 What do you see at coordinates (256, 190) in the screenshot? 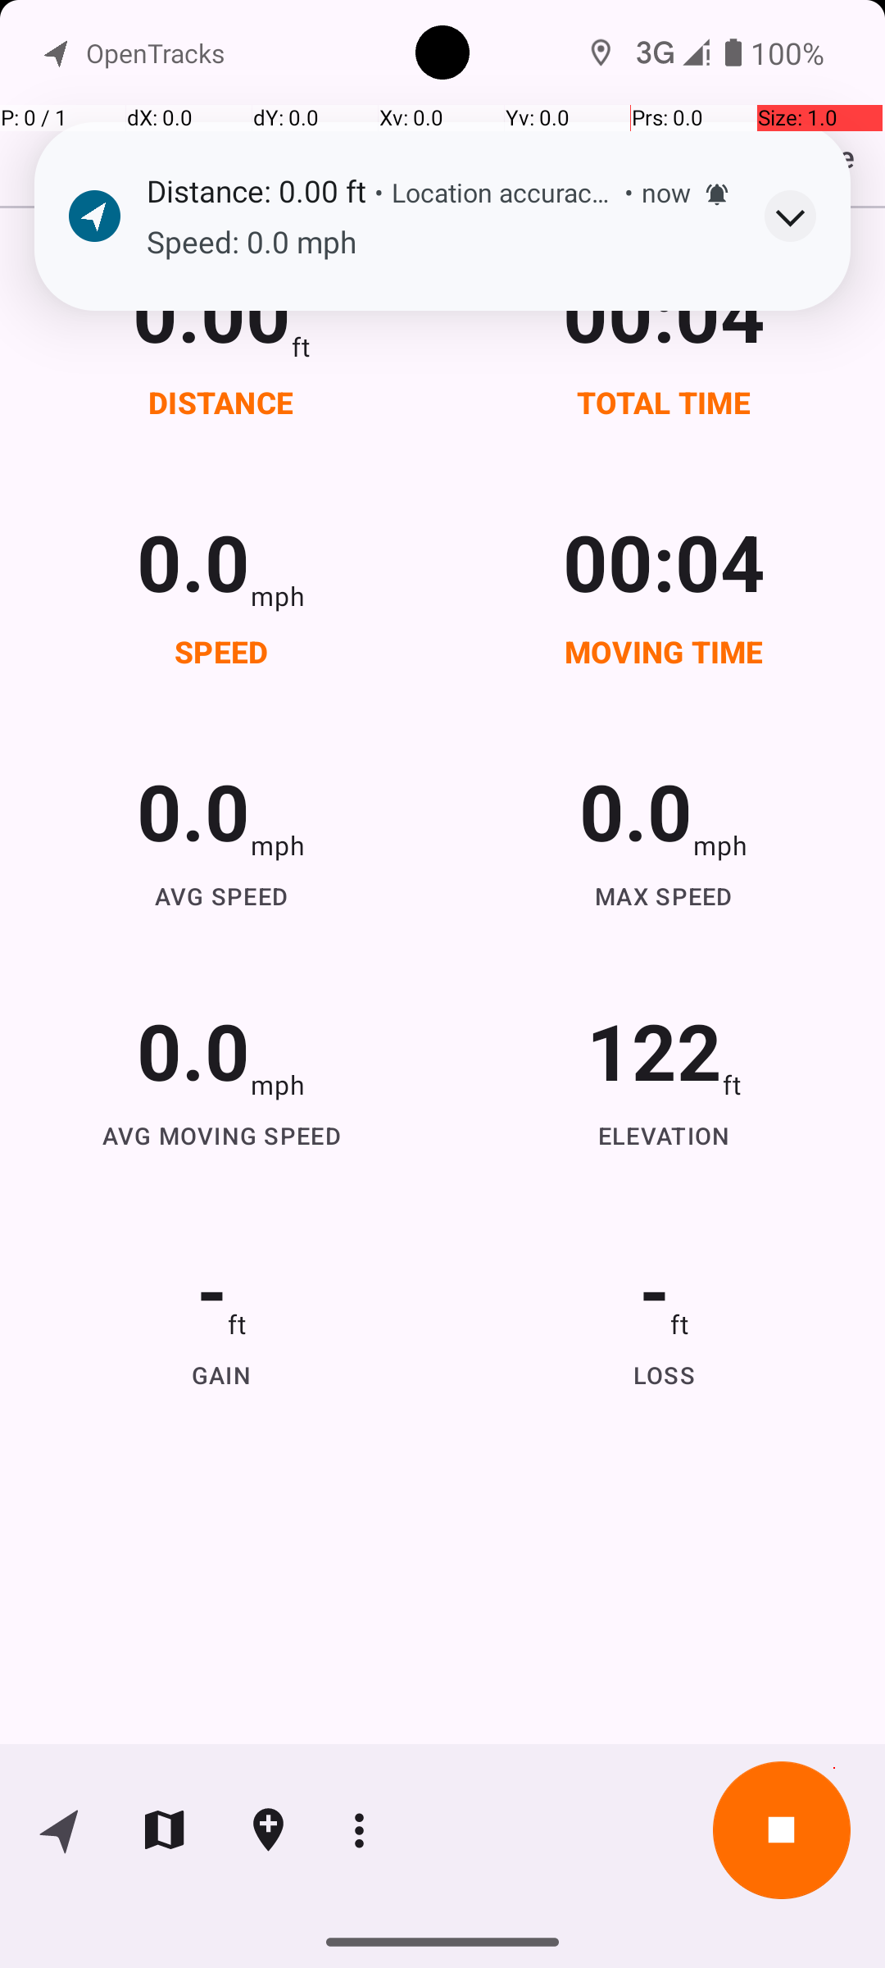
I see `Distance: 0.00 ft` at bounding box center [256, 190].